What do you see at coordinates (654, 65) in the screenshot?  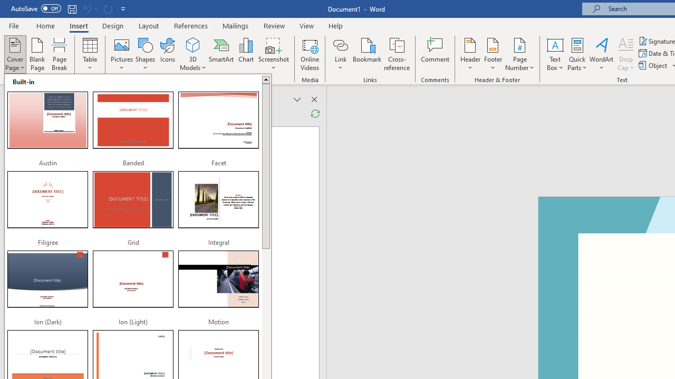 I see `Object...` at bounding box center [654, 65].